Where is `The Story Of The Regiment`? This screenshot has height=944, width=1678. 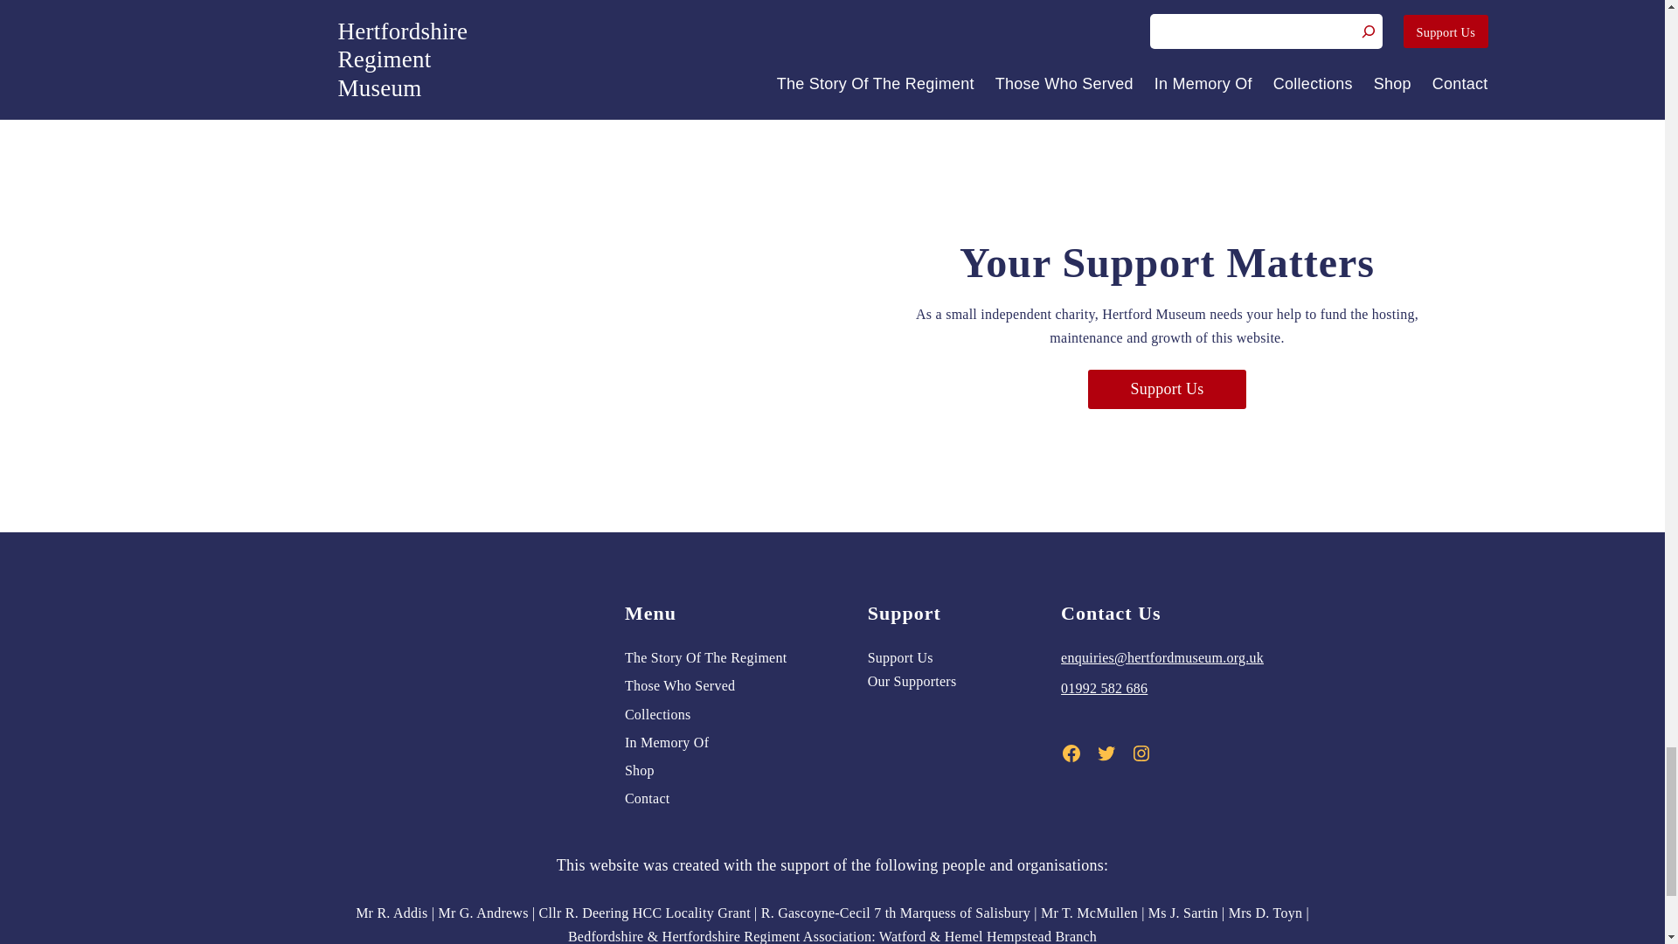
The Story Of The Regiment is located at coordinates (705, 657).